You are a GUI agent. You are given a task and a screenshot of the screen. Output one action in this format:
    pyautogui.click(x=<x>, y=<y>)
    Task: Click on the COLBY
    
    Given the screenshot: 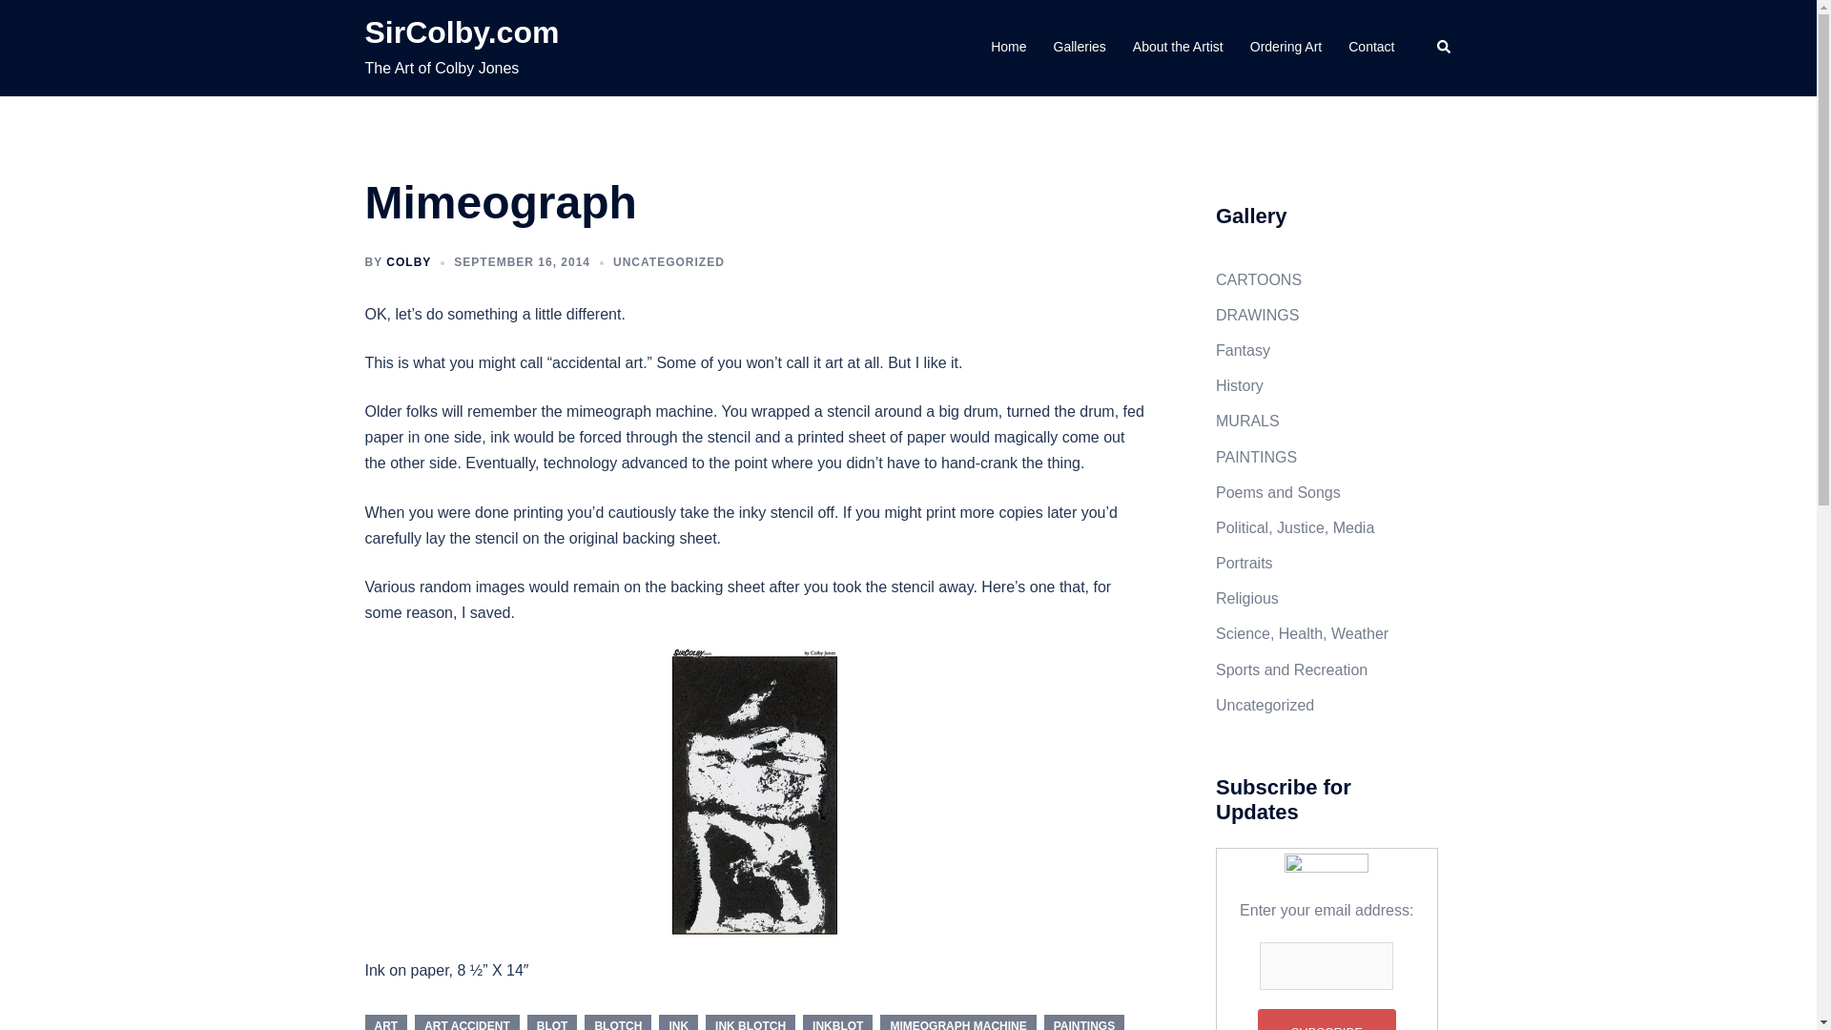 What is the action you would take?
    pyautogui.click(x=408, y=261)
    